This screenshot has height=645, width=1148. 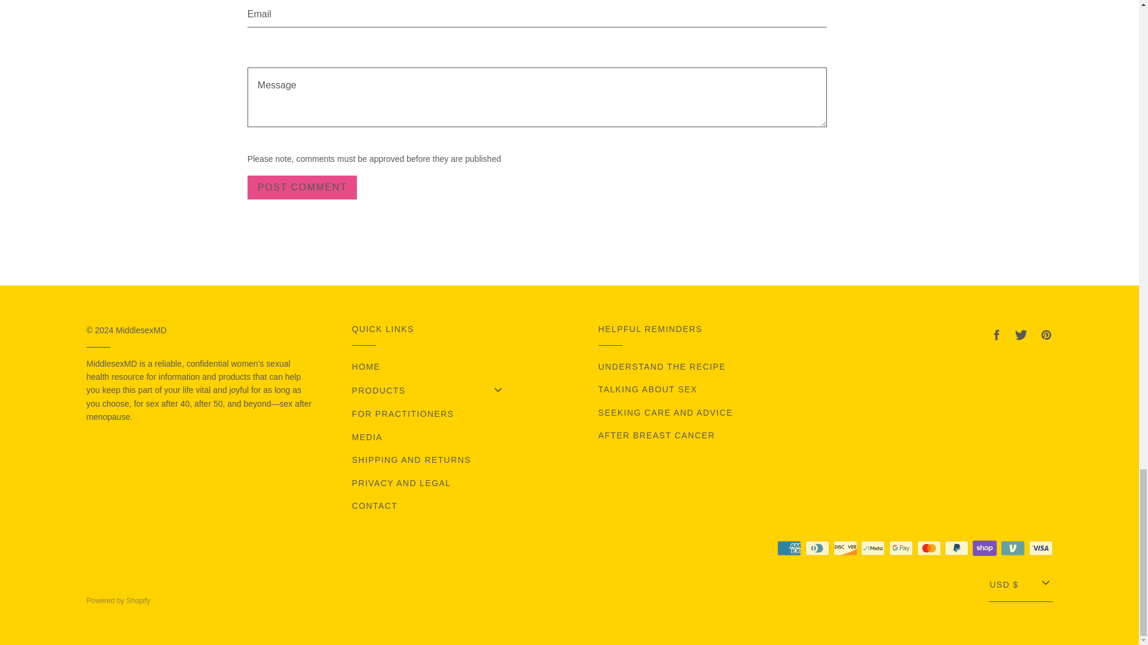 I want to click on PayPal, so click(x=957, y=548).